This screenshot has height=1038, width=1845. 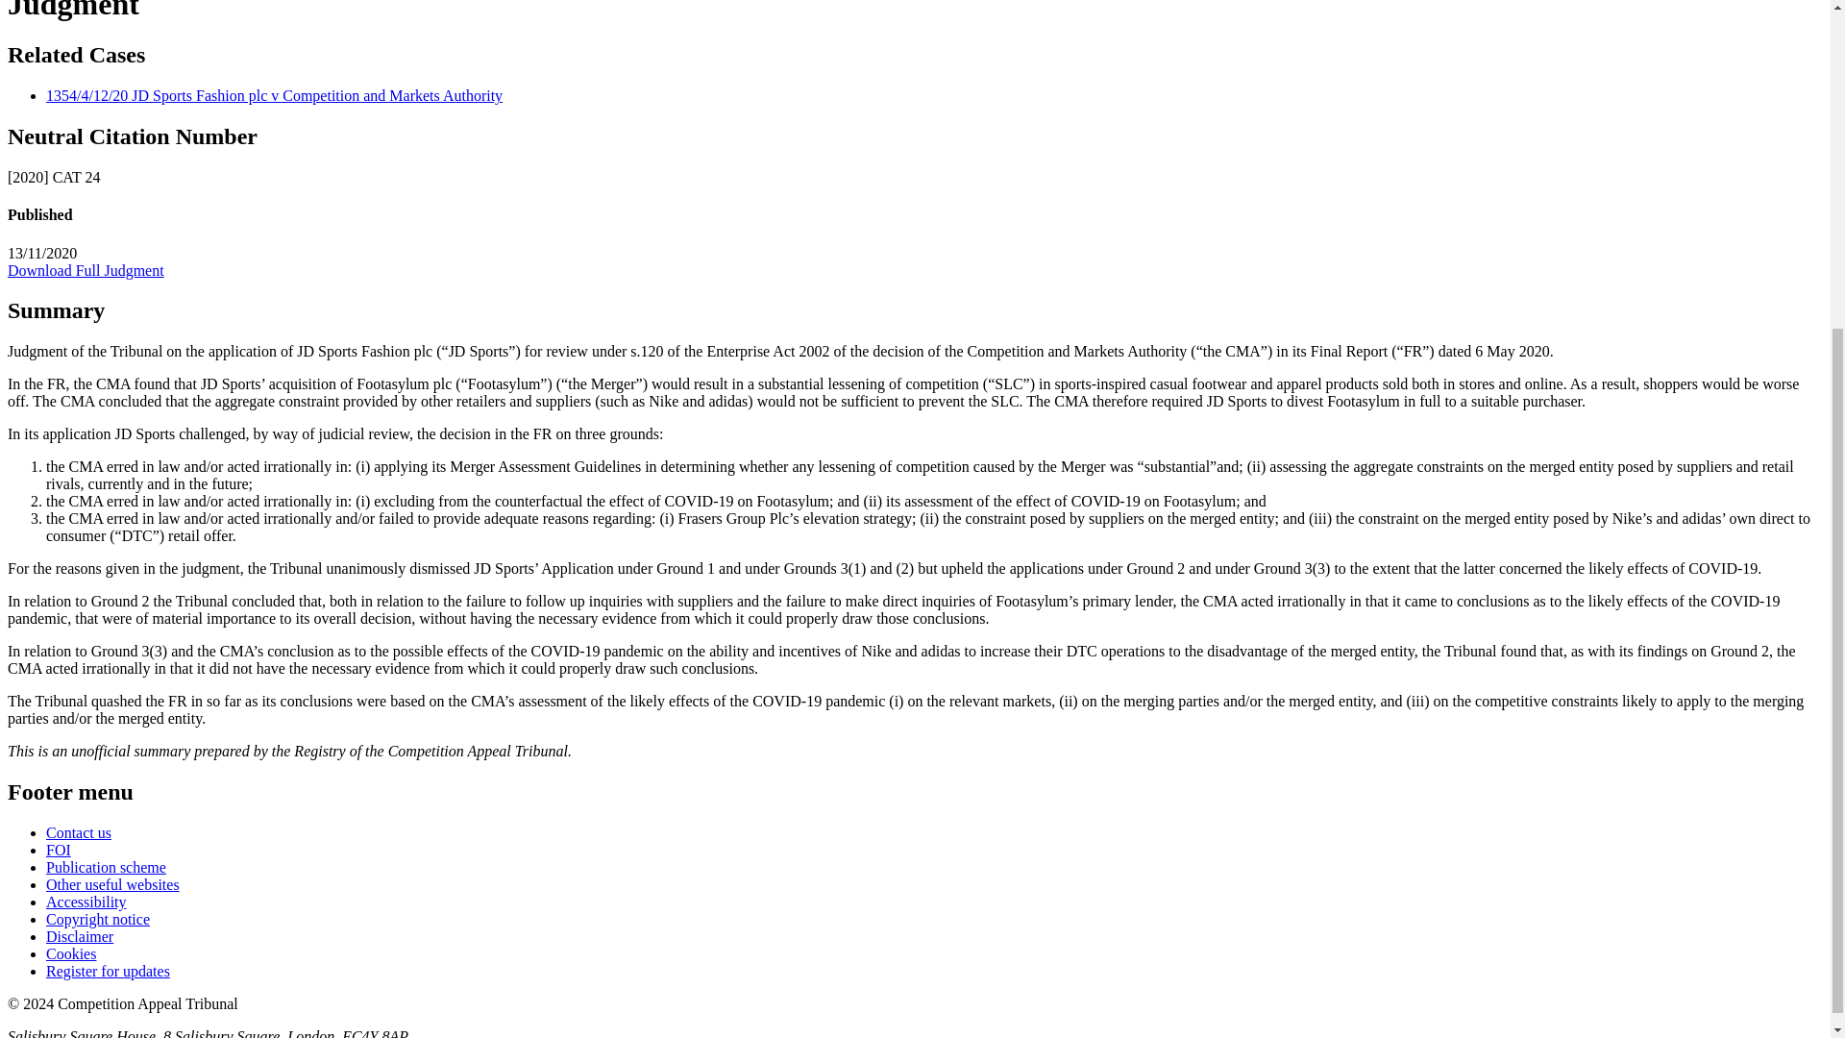 What do you see at coordinates (71, 953) in the screenshot?
I see `Cookies` at bounding box center [71, 953].